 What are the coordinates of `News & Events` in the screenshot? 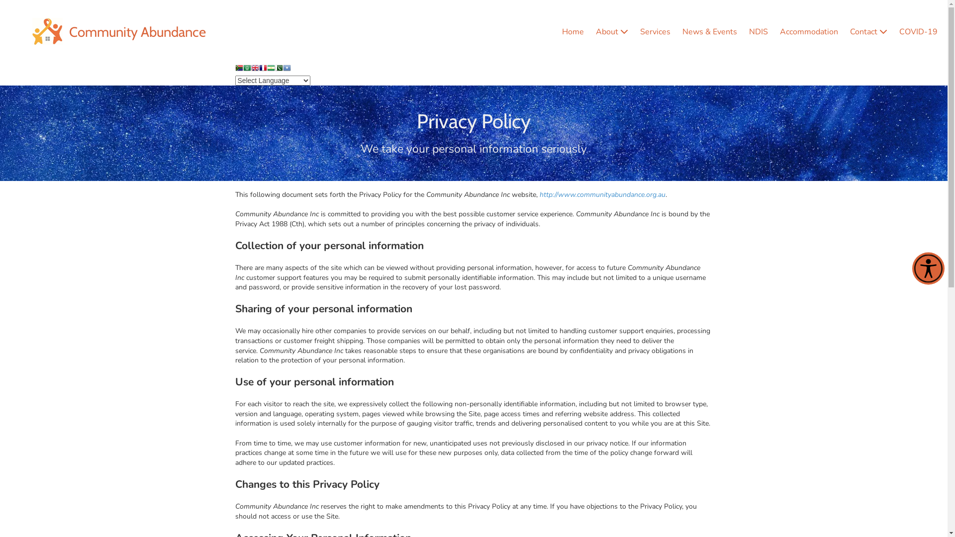 It's located at (710, 32).